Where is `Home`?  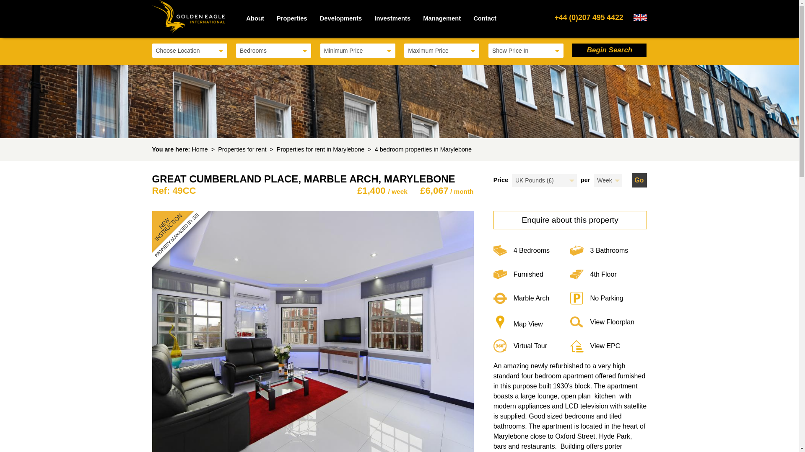 Home is located at coordinates (200, 149).